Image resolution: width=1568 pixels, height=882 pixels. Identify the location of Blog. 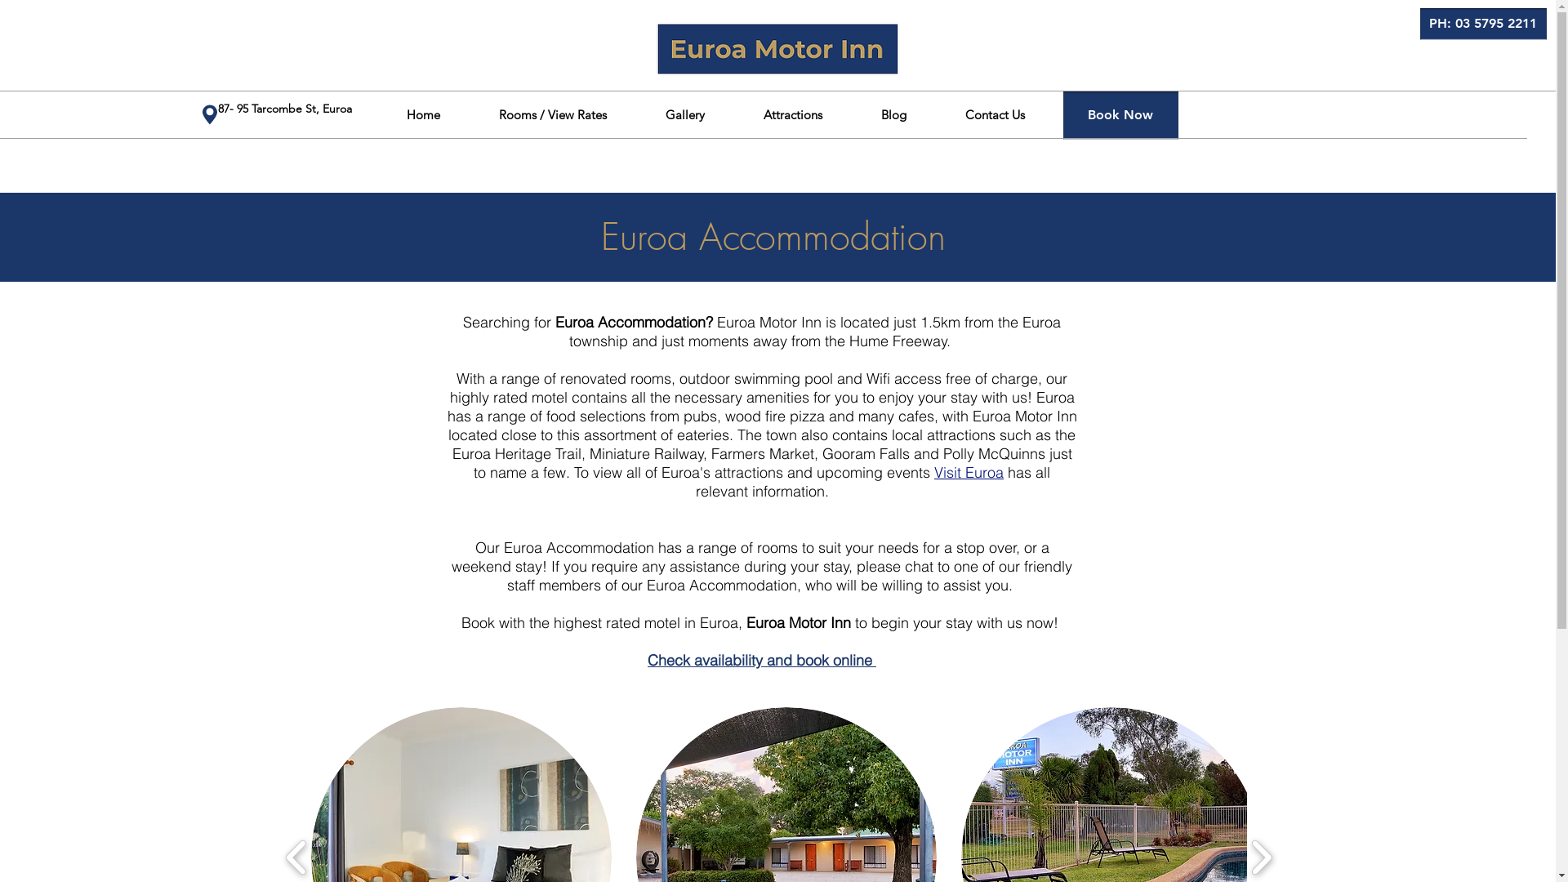
(893, 114).